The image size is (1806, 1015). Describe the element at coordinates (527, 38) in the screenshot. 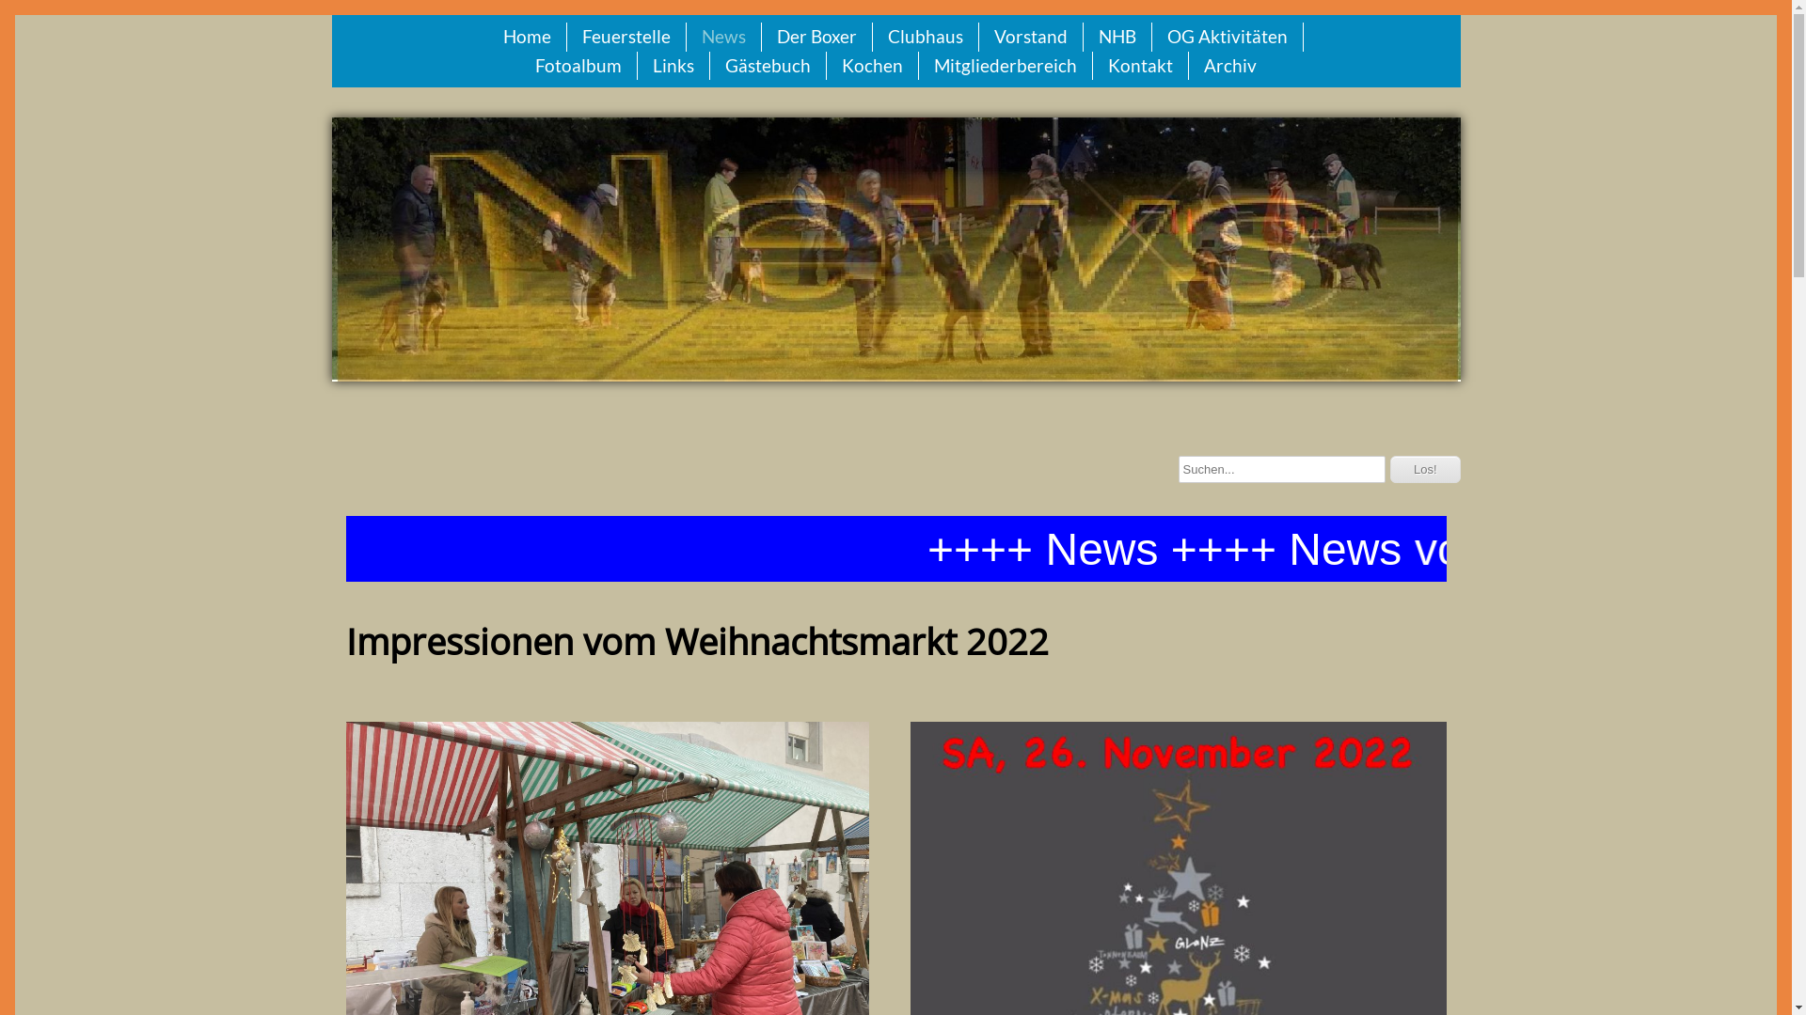

I see `Home` at that location.